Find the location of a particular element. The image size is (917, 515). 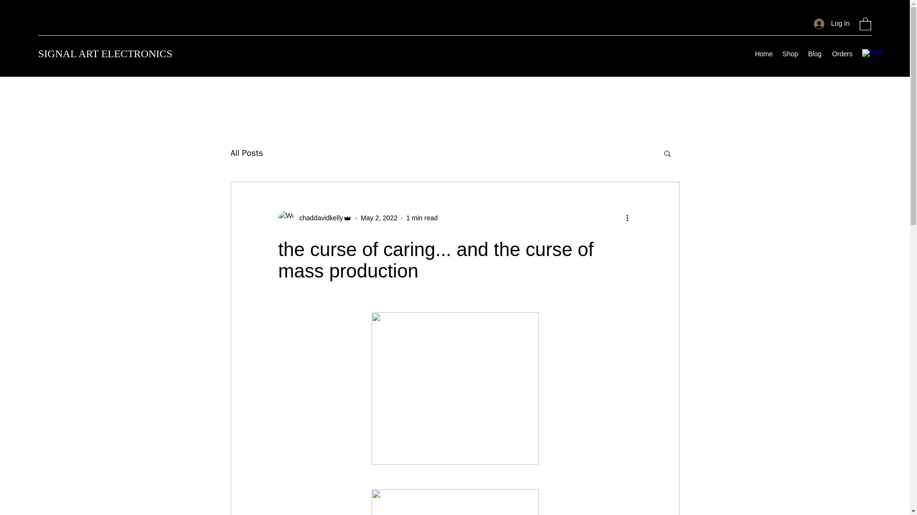

All Posts is located at coordinates (246, 153).